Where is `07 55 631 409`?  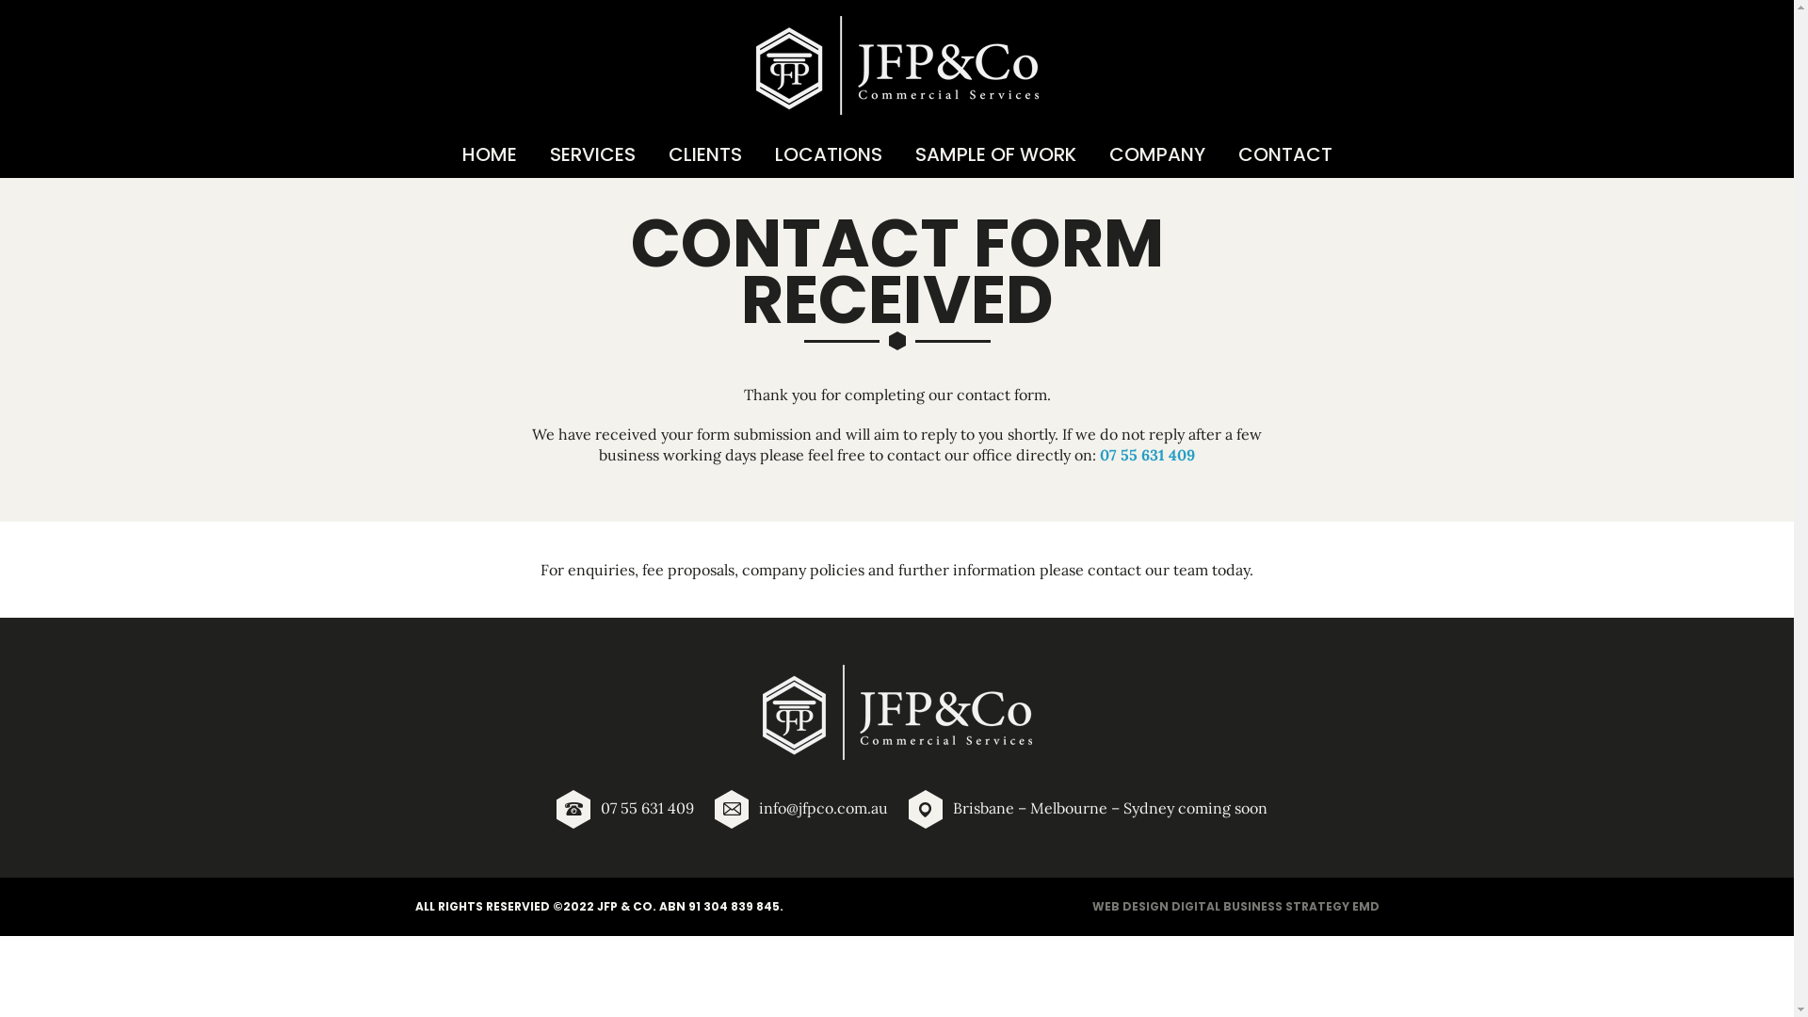 07 55 631 409 is located at coordinates (1147, 454).